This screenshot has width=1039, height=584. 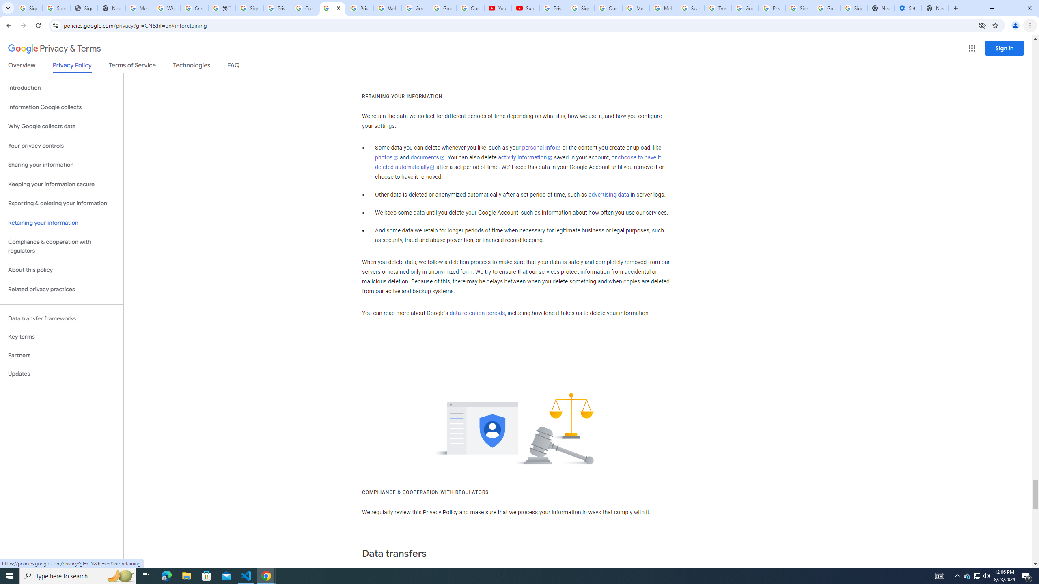 What do you see at coordinates (800, 8) in the screenshot?
I see `Sign in - Google Accounts` at bounding box center [800, 8].